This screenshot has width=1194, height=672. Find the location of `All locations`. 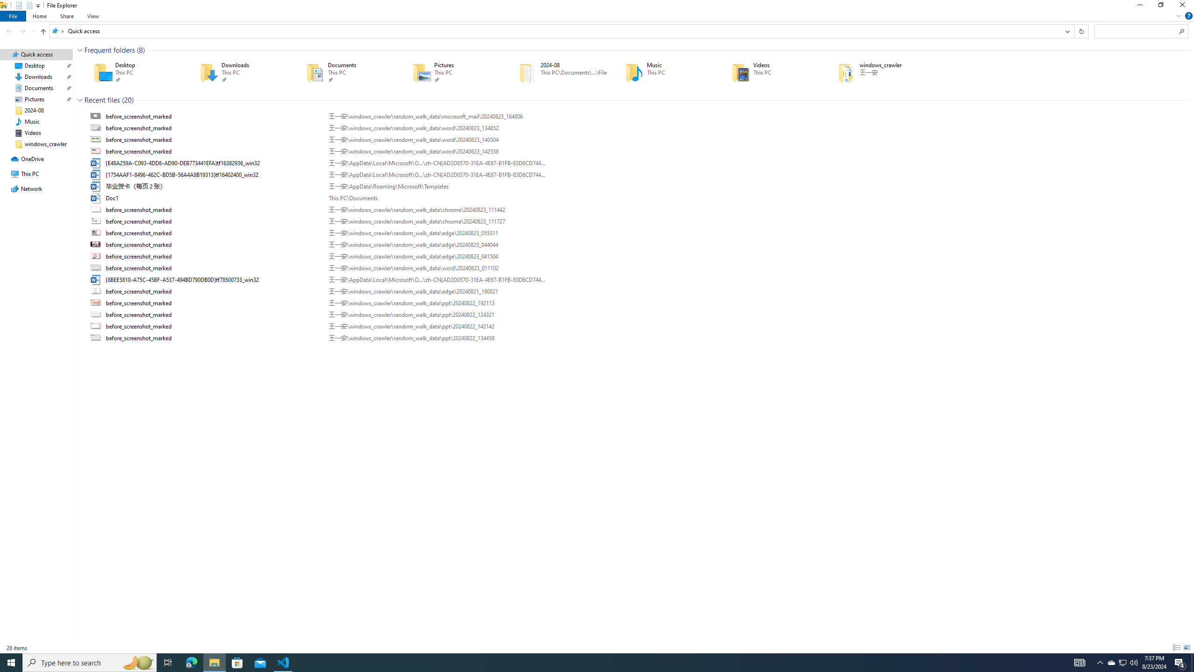

All locations is located at coordinates (58, 31).